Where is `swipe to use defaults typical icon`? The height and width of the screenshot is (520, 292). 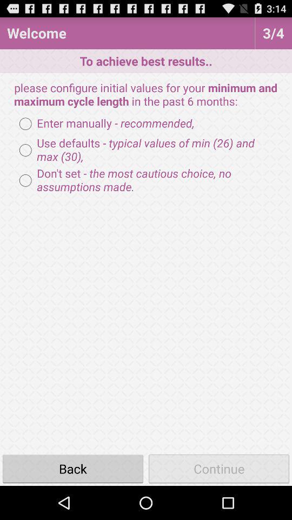 swipe to use defaults typical icon is located at coordinates (146, 150).